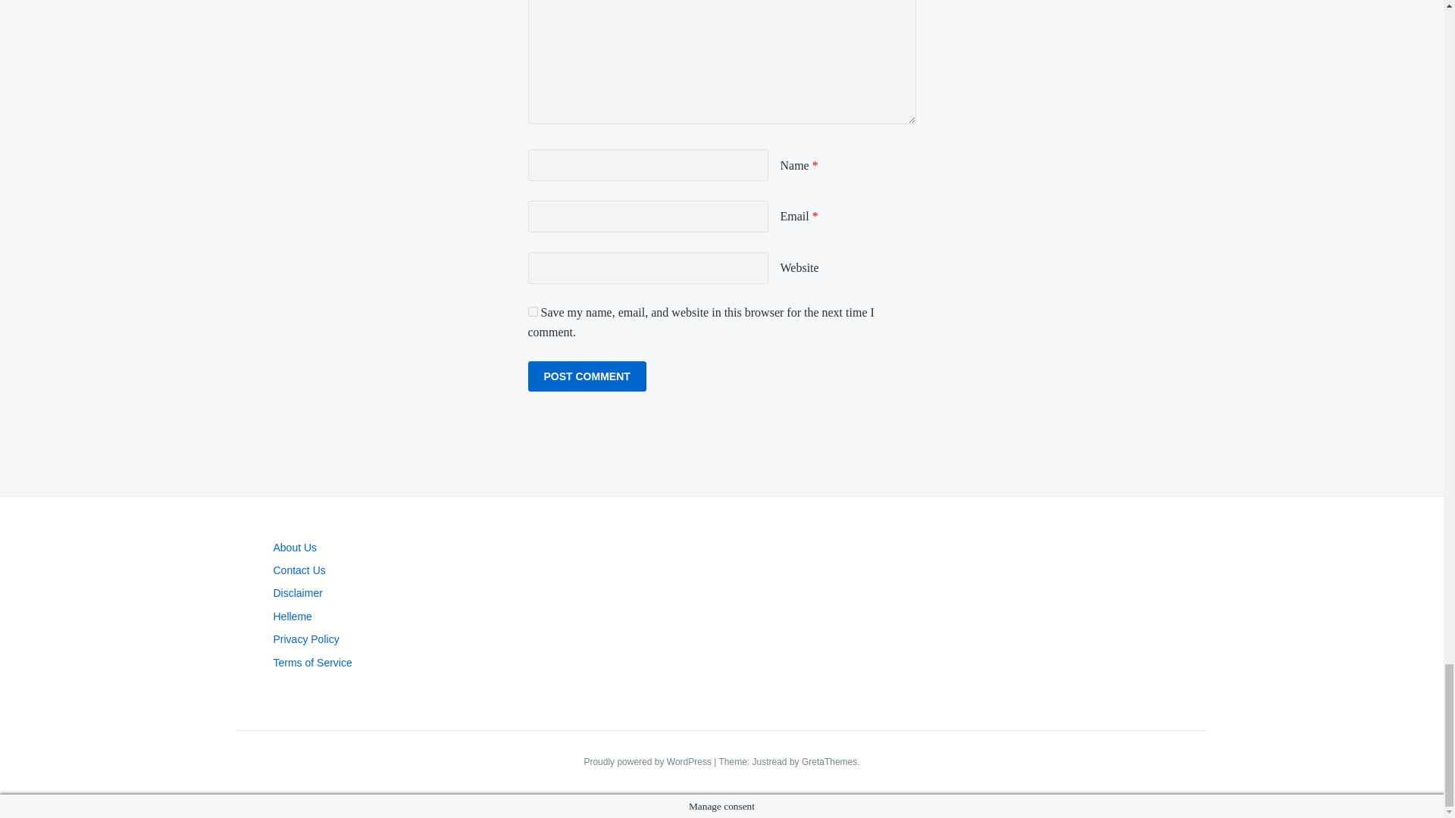 This screenshot has width=1455, height=818. Describe the element at coordinates (649, 762) in the screenshot. I see `Proudly powered by WordPress` at that location.